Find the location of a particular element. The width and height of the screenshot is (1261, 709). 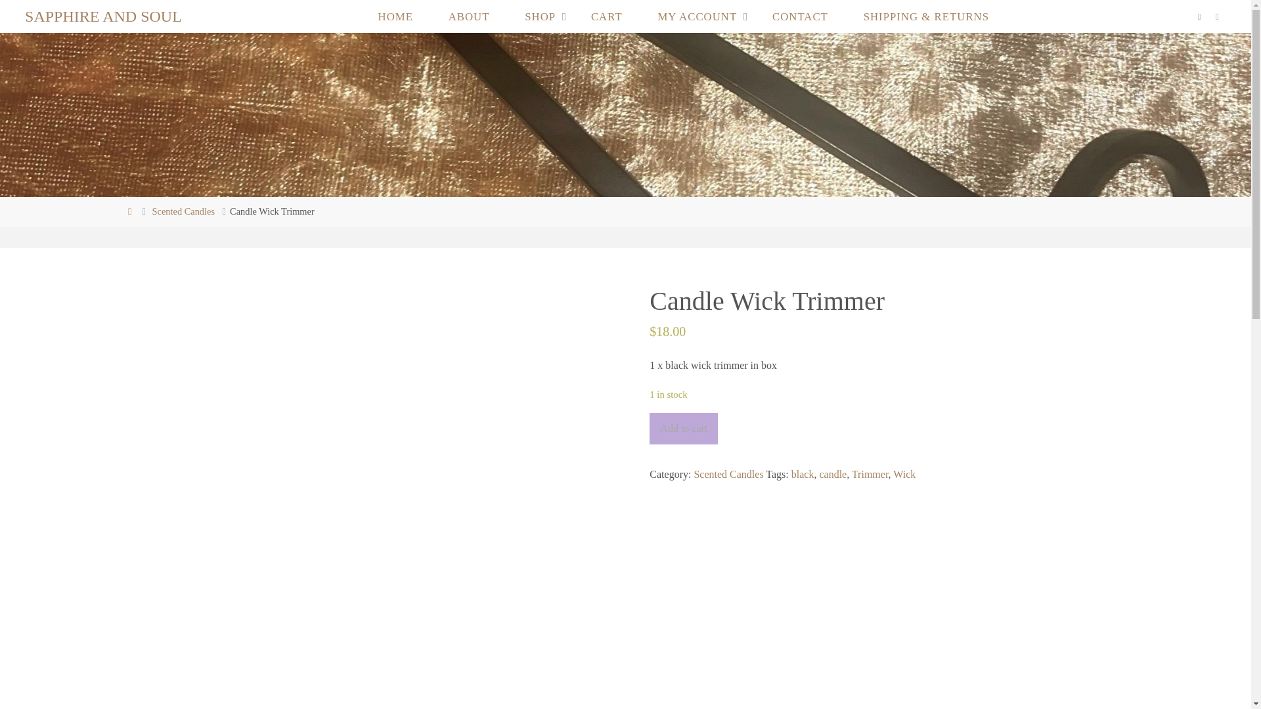

Scented Candles is located at coordinates (184, 211).